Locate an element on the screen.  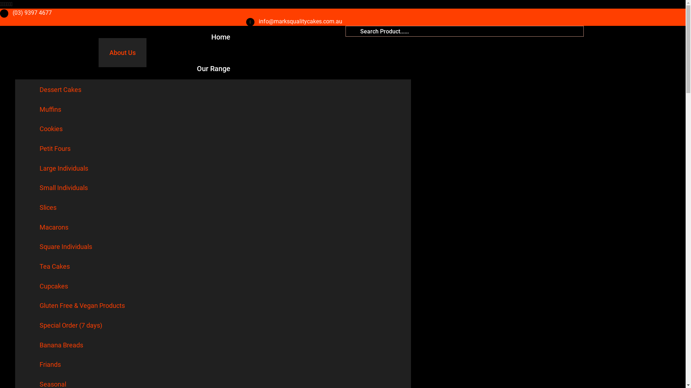
About Us is located at coordinates (122, 52).